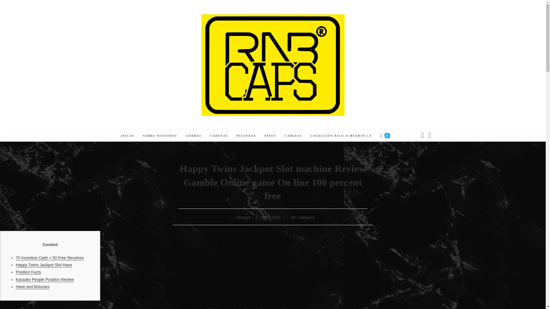 The height and width of the screenshot is (309, 550). Describe the element at coordinates (28, 272) in the screenshot. I see `Position Facts` at that location.